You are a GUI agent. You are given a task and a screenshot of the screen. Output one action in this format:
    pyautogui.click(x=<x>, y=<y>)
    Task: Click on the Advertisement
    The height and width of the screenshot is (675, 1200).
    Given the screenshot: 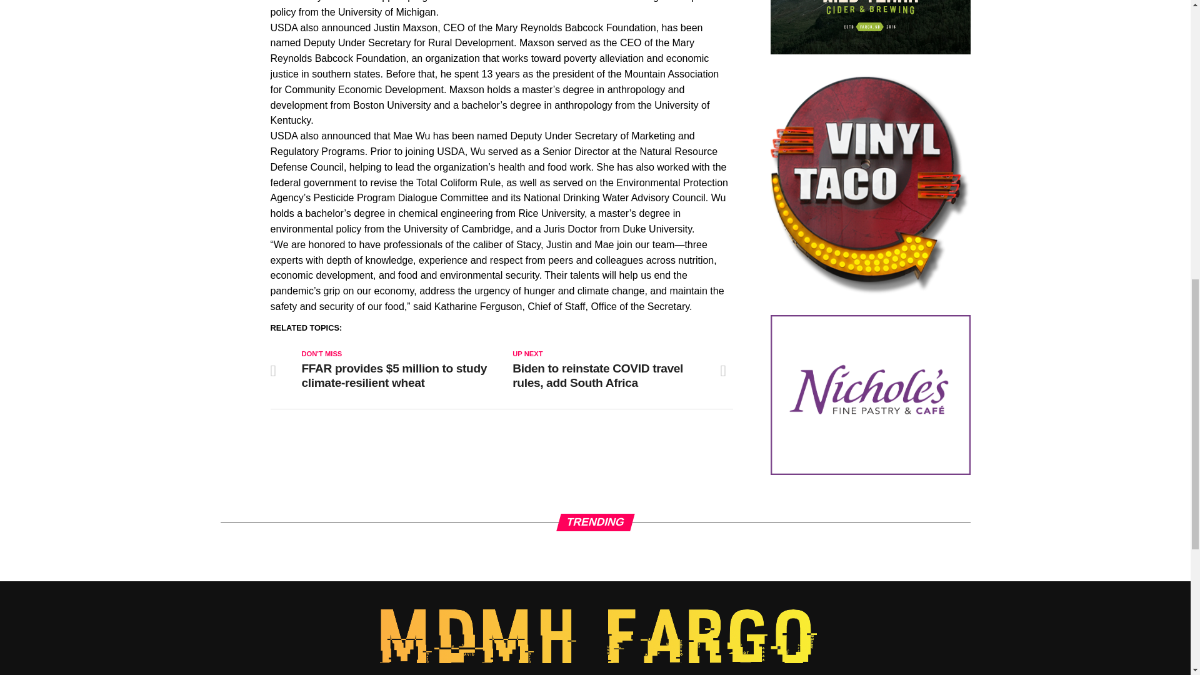 What is the action you would take?
    pyautogui.click(x=870, y=395)
    